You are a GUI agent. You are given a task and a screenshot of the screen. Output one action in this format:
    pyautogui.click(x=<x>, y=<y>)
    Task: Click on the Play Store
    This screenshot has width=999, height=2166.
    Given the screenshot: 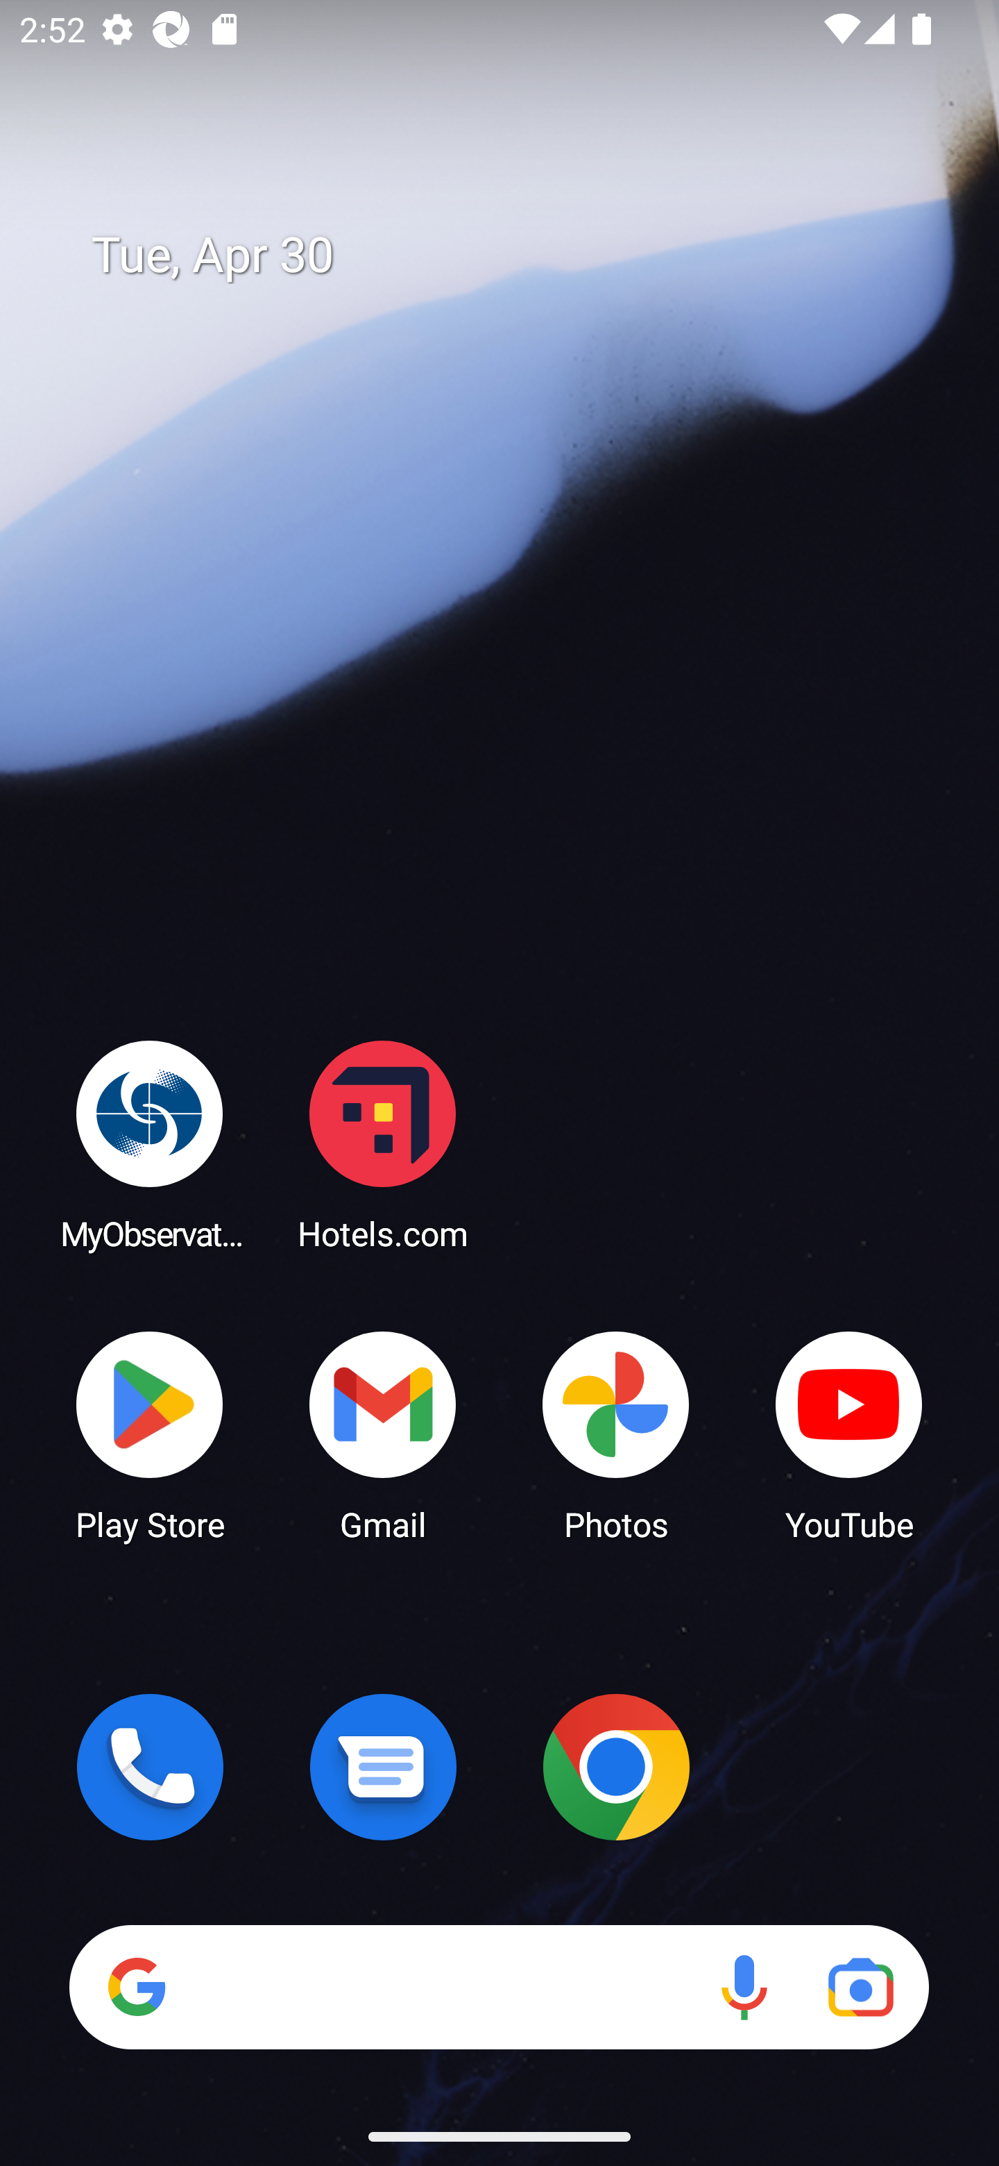 What is the action you would take?
    pyautogui.click(x=150, y=1434)
    